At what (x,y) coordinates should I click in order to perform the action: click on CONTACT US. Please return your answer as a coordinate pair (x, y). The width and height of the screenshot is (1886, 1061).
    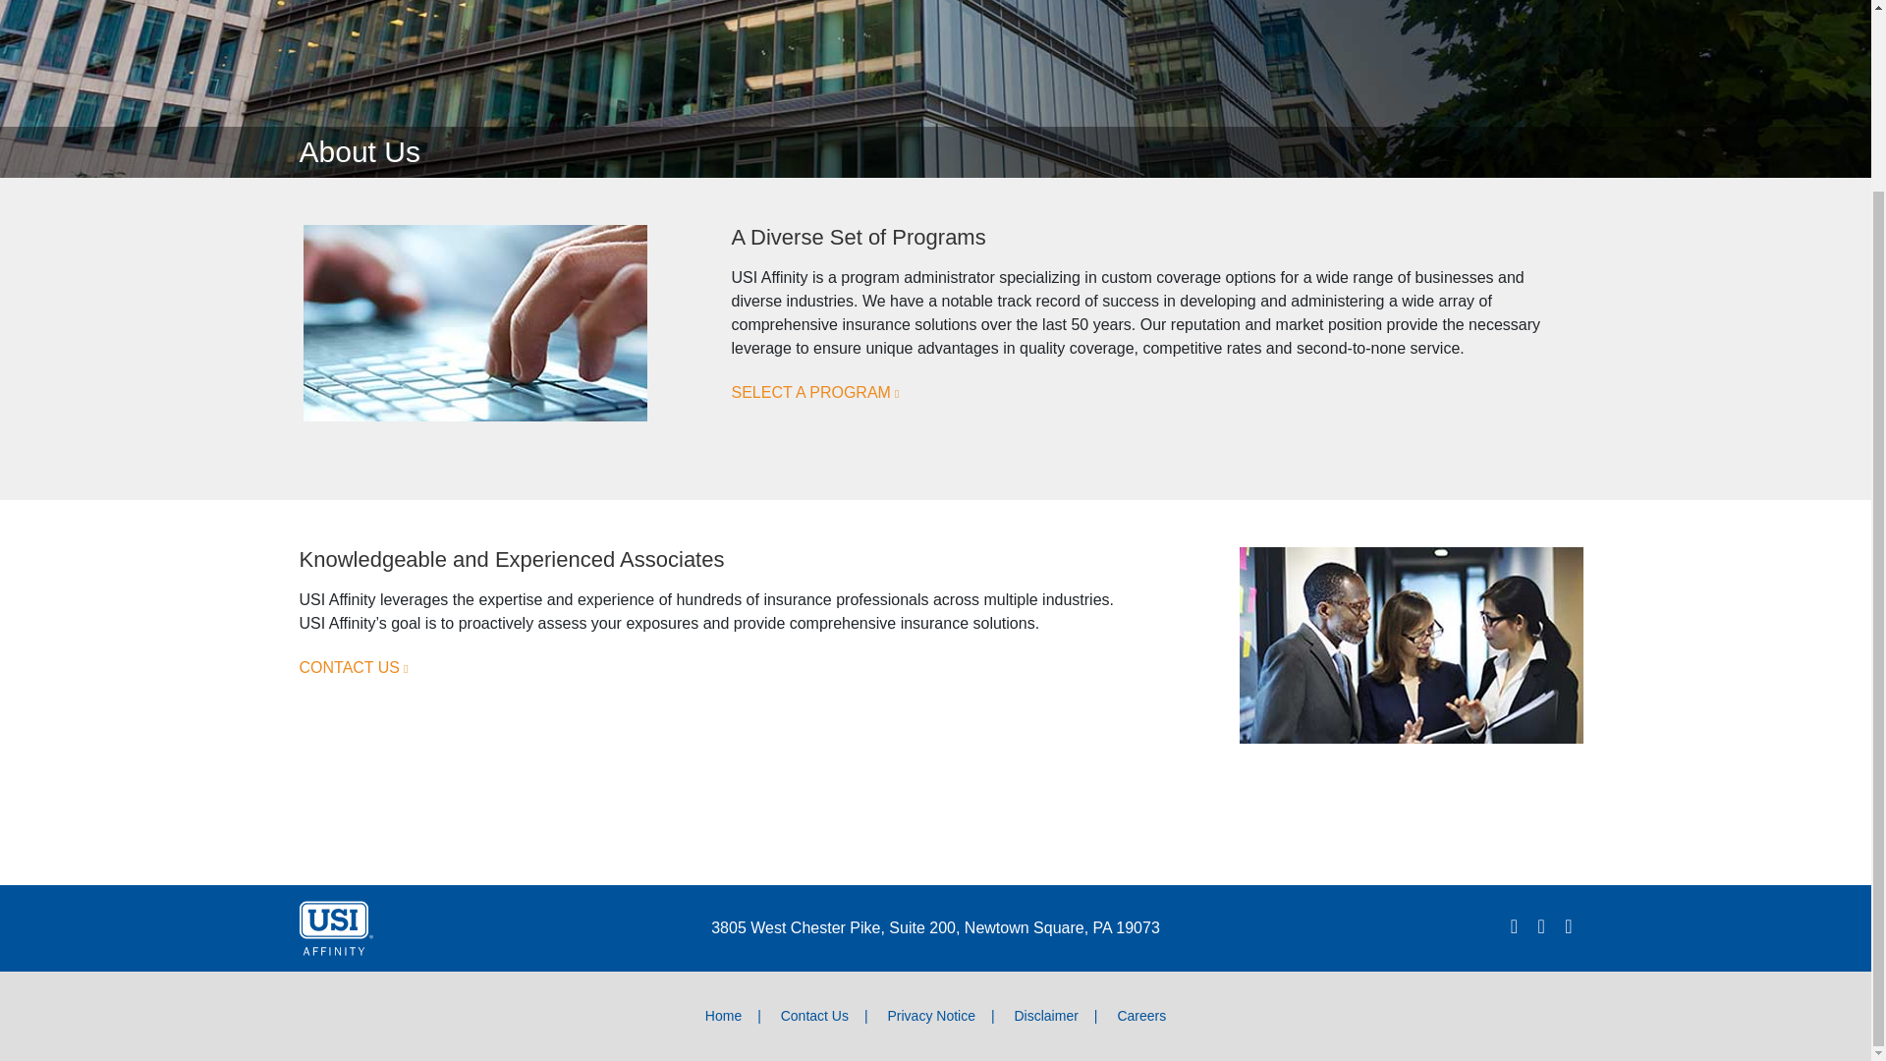
    Looking at the image, I should click on (352, 668).